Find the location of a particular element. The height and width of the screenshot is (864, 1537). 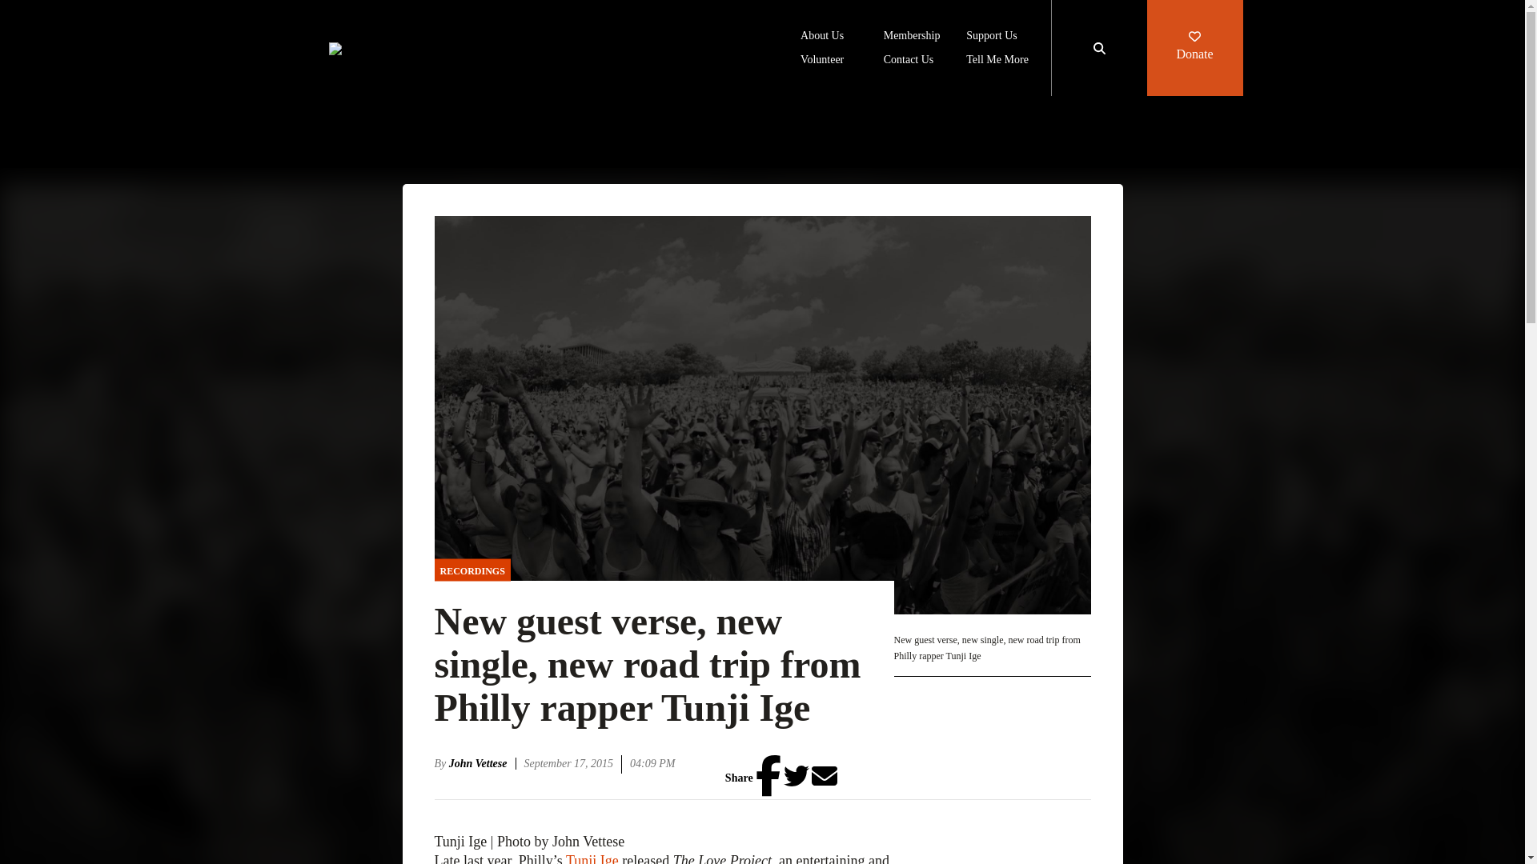

Tunji Ige is located at coordinates (592, 858).